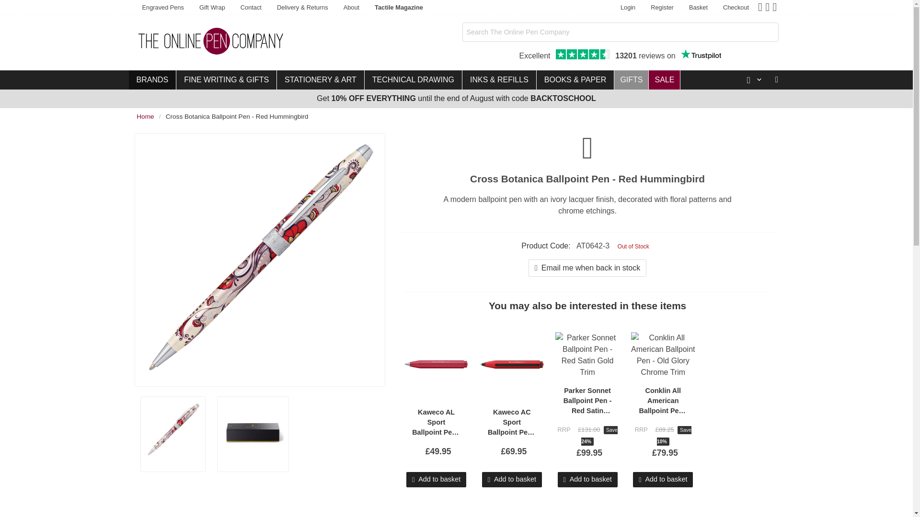 The width and height of the screenshot is (920, 517). What do you see at coordinates (212, 8) in the screenshot?
I see `Gift Wrap` at bounding box center [212, 8].